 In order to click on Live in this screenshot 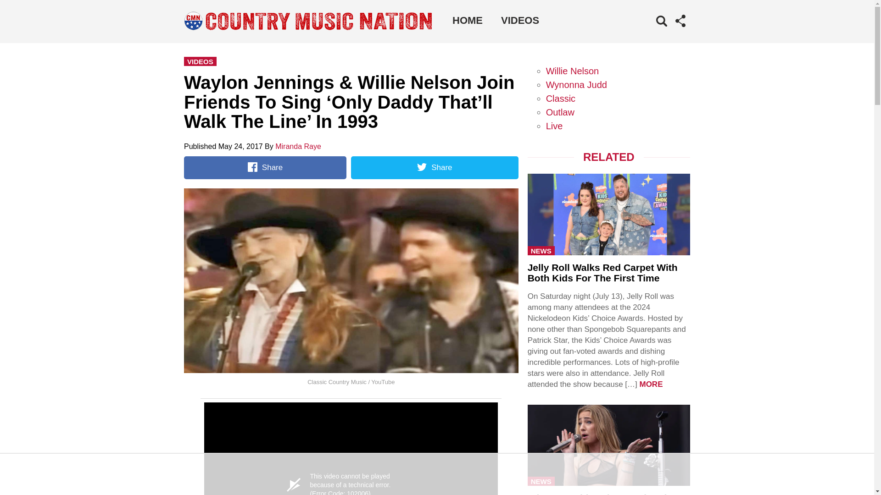, I will do `click(554, 126)`.